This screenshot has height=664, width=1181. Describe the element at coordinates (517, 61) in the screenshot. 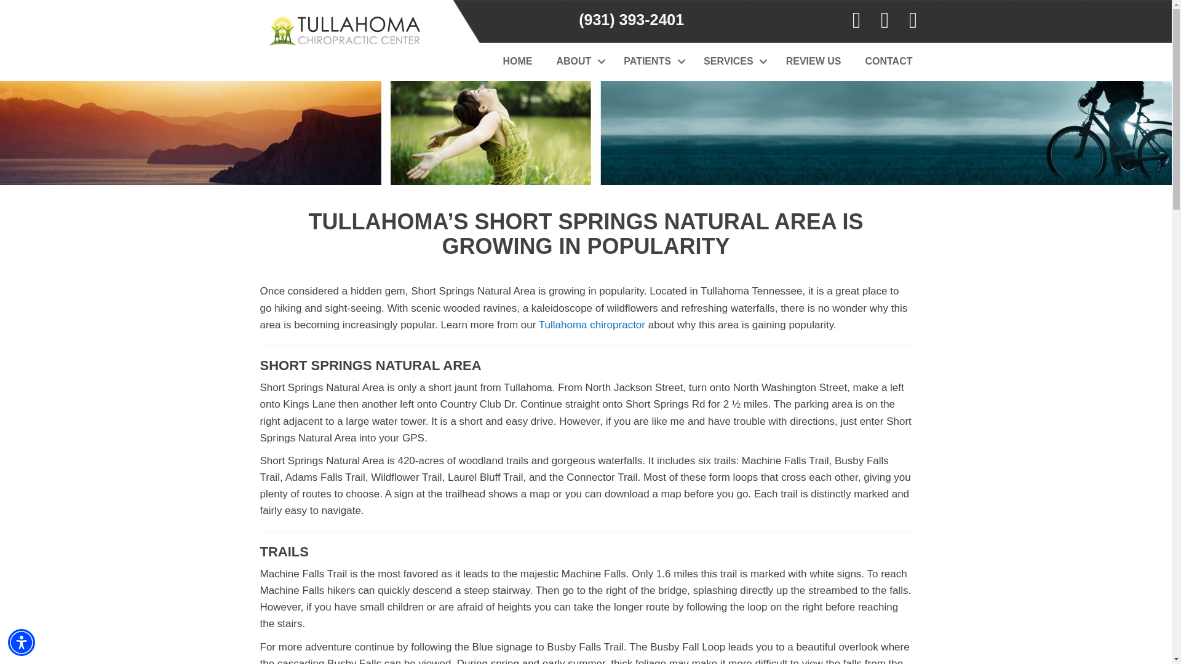

I see `HOME` at that location.